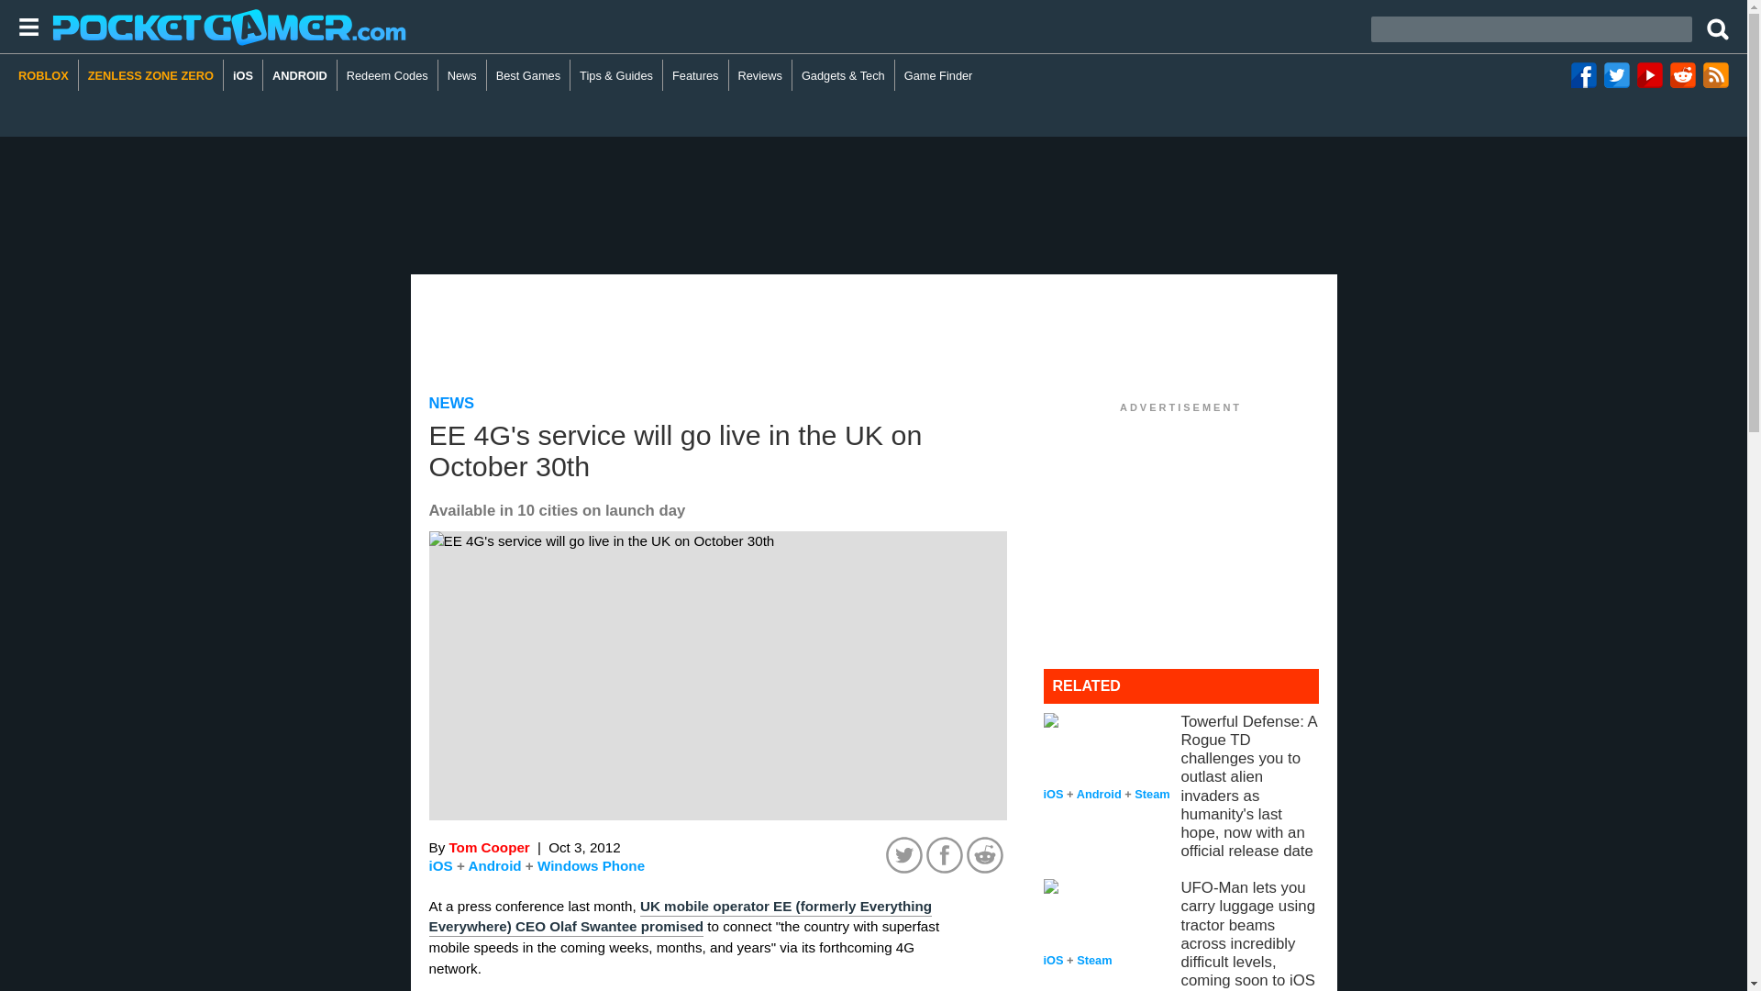  I want to click on Tom Cooper, so click(489, 847).